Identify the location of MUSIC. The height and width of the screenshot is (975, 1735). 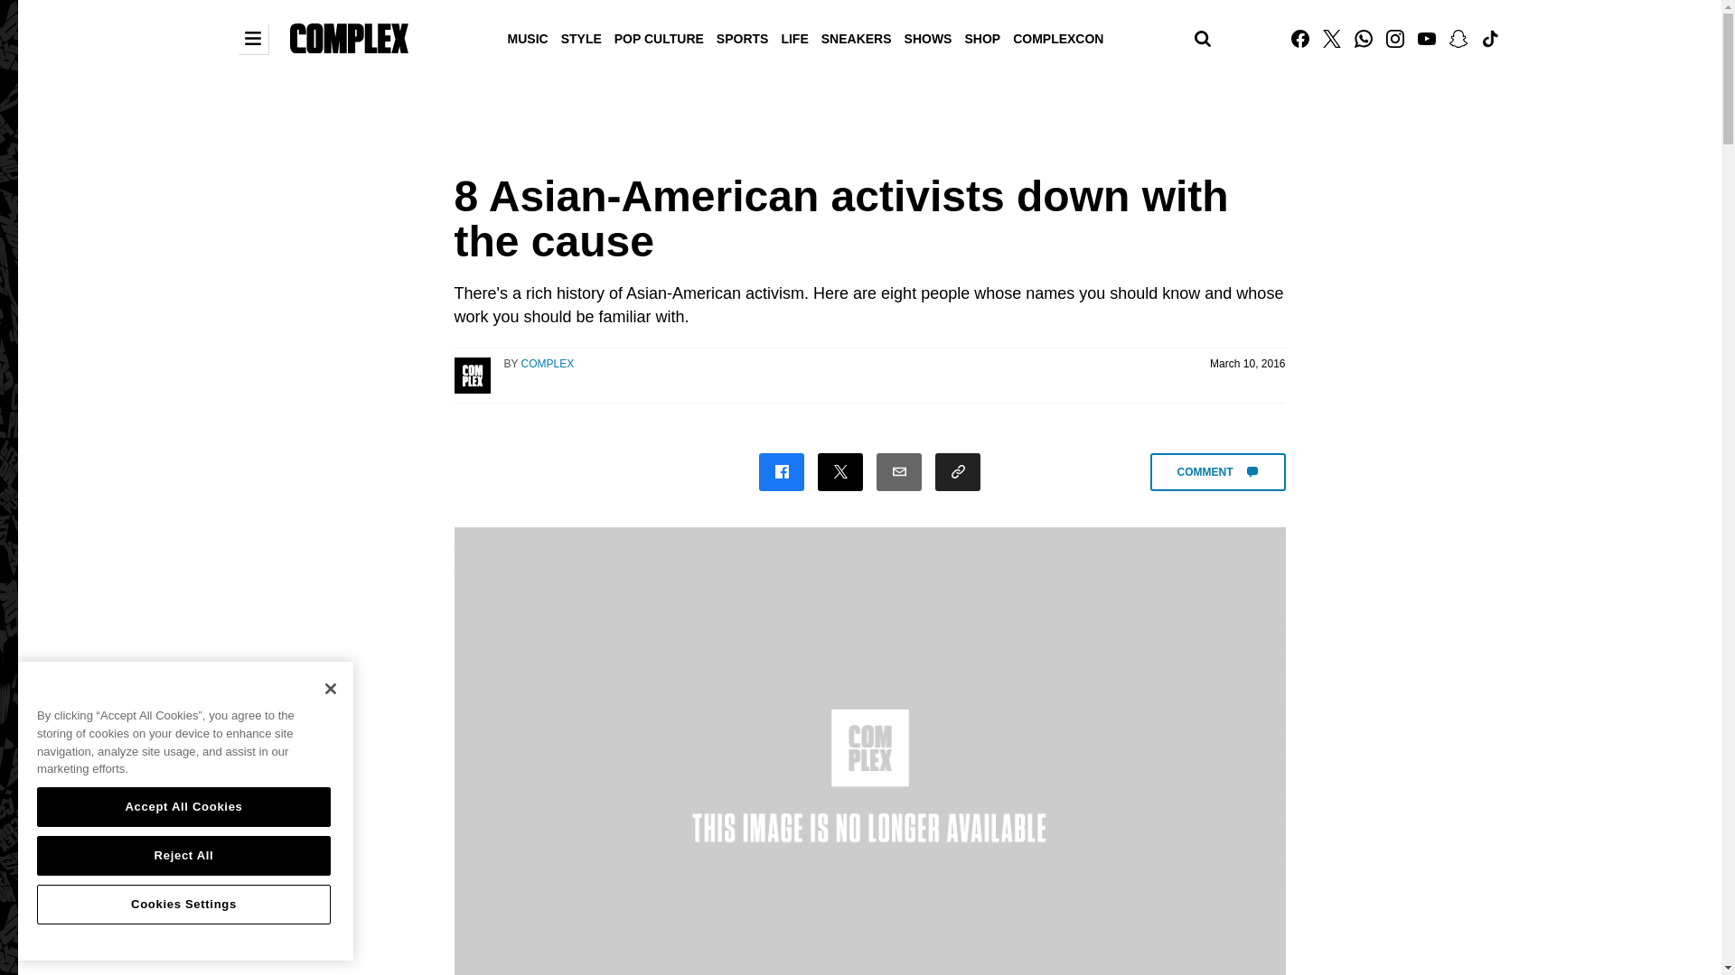
(528, 37).